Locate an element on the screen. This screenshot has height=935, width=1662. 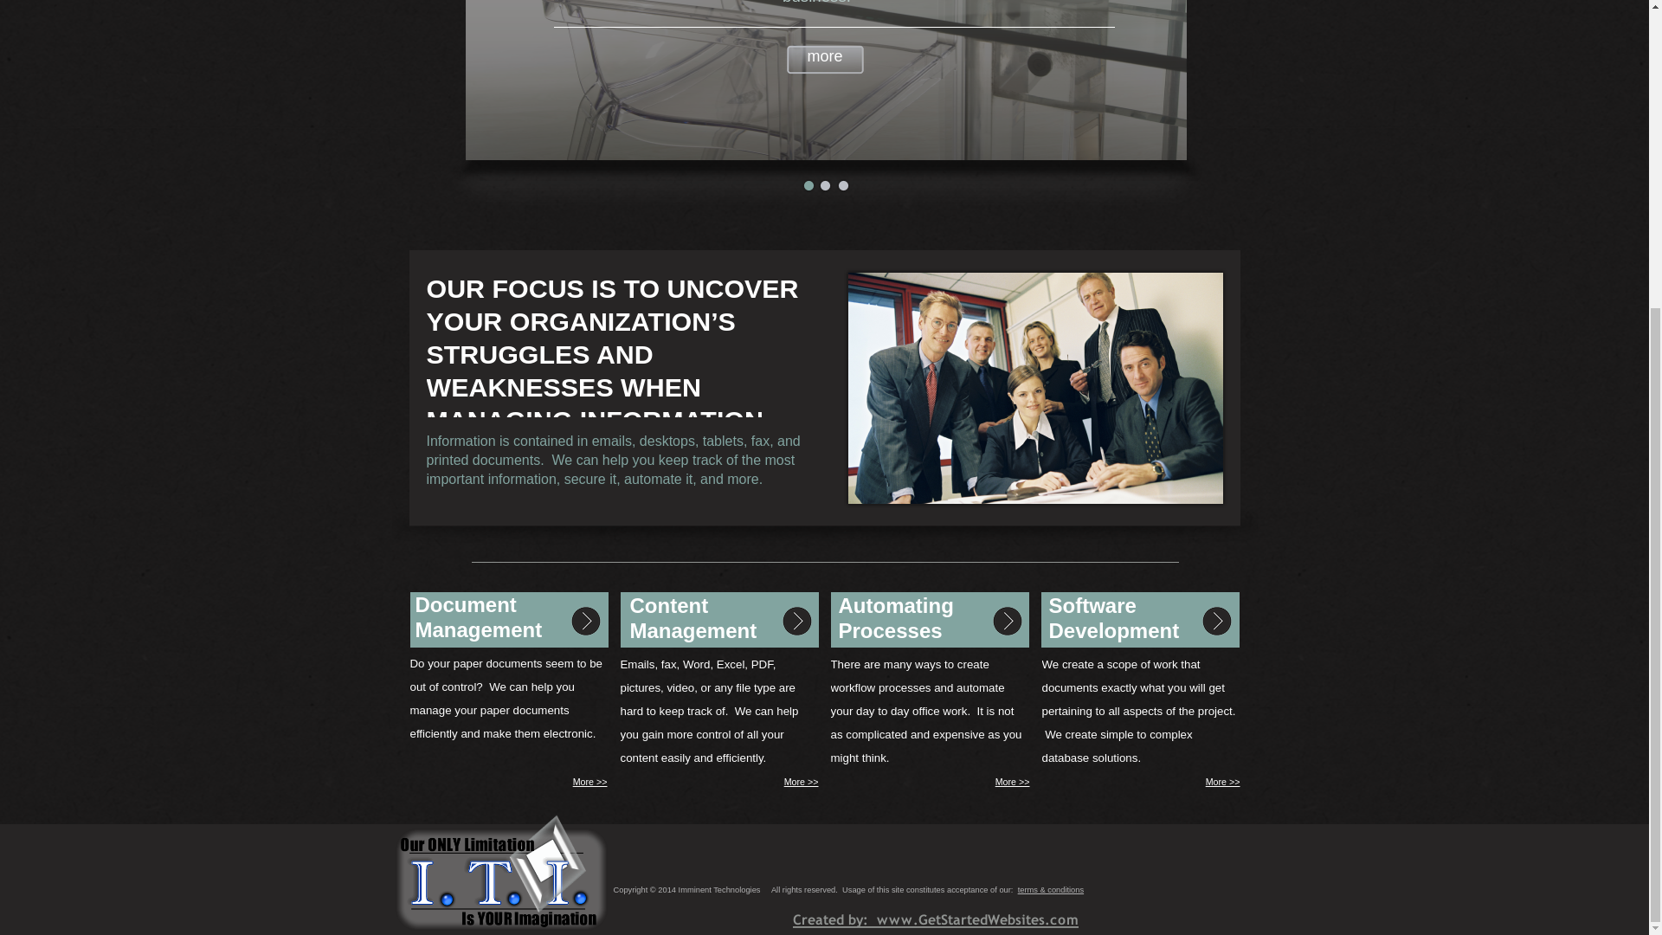
more is located at coordinates (824, 59).